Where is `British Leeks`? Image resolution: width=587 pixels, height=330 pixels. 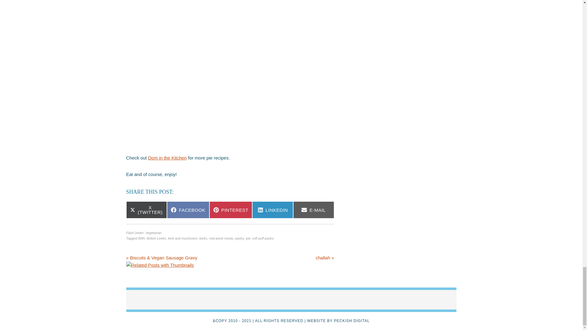 British Leeks is located at coordinates (157, 238).